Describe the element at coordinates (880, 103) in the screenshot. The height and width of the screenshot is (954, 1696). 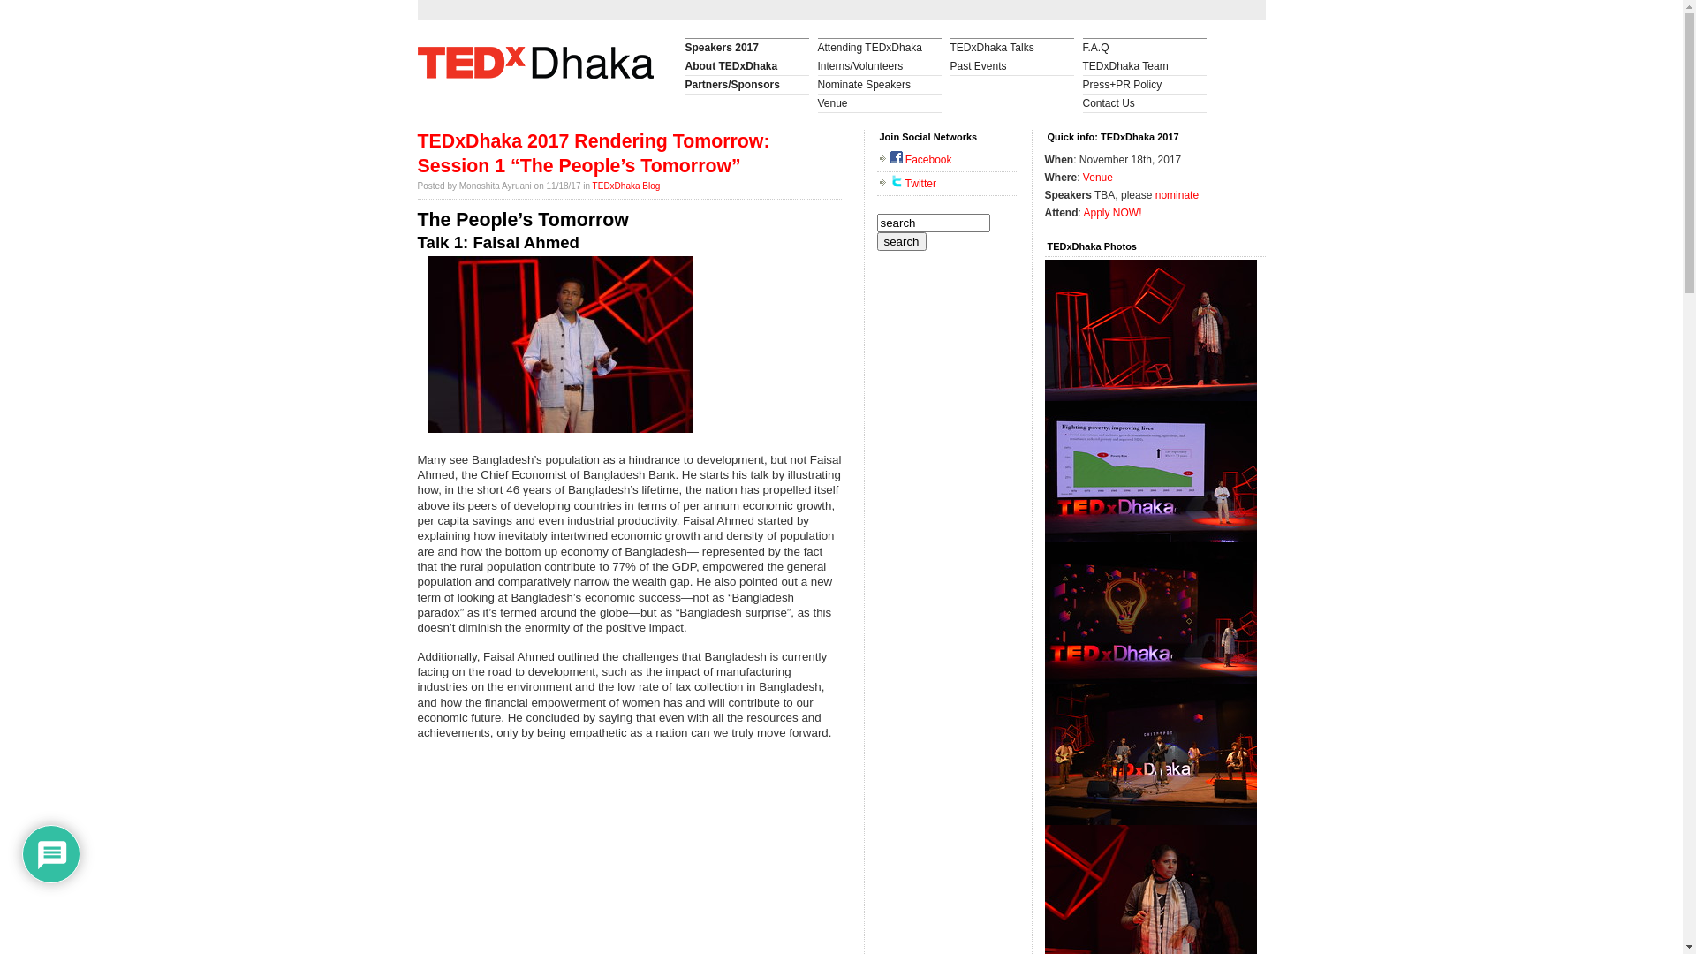
I see `Venue` at that location.